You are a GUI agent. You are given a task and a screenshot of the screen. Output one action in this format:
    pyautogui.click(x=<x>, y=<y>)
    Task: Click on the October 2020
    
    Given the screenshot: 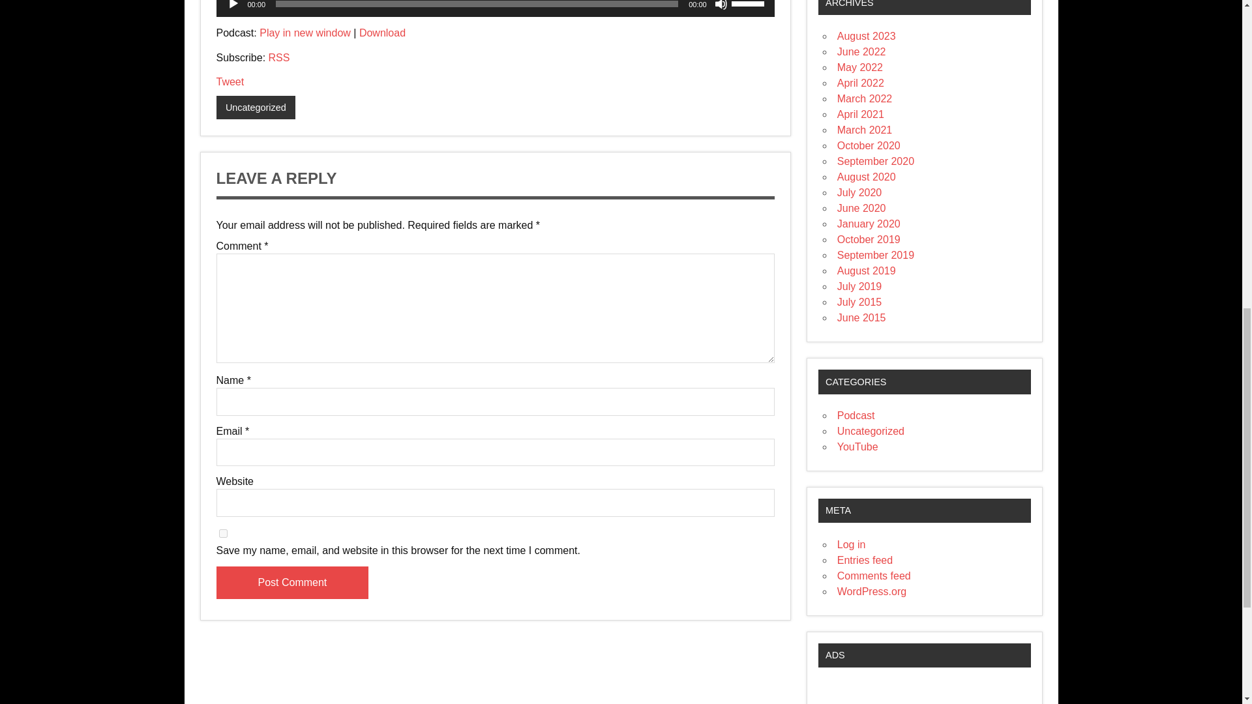 What is the action you would take?
    pyautogui.click(x=869, y=145)
    